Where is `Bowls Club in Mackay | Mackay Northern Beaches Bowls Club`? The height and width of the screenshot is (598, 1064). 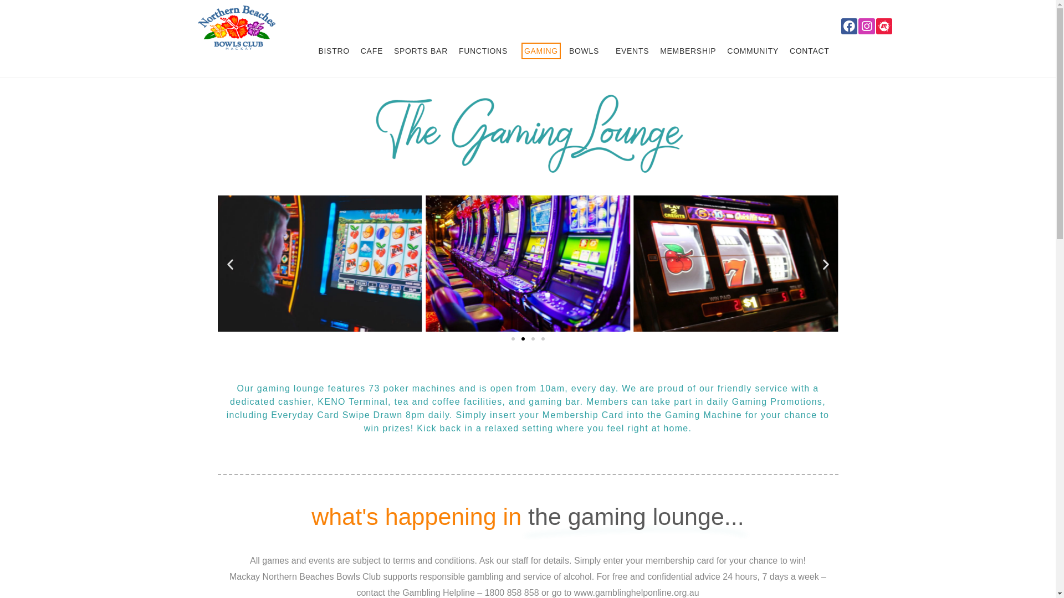
Bowls Club in Mackay | Mackay Northern Beaches Bowls Club is located at coordinates (236, 27).